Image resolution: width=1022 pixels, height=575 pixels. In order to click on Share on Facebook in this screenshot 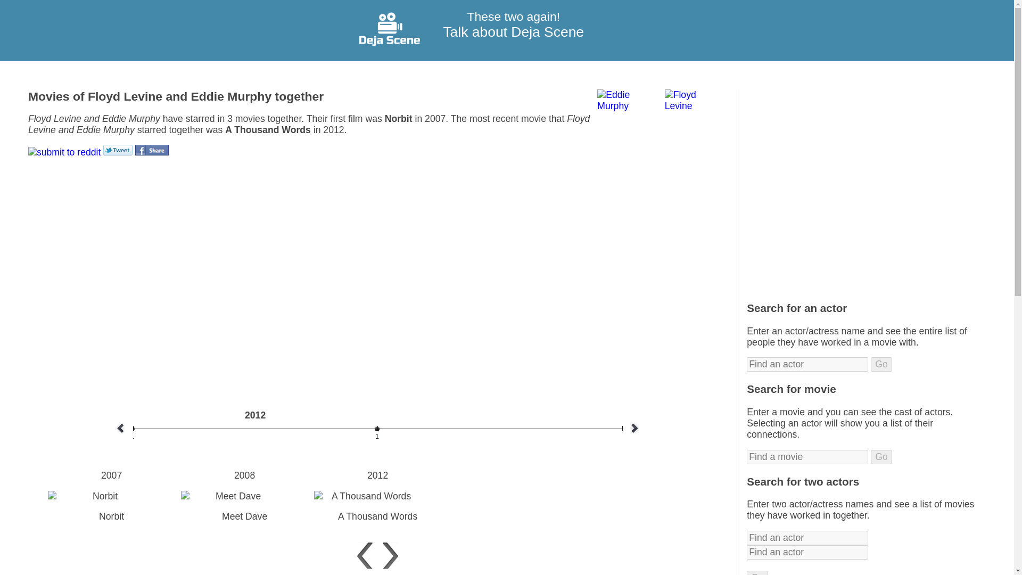, I will do `click(151, 150)`.